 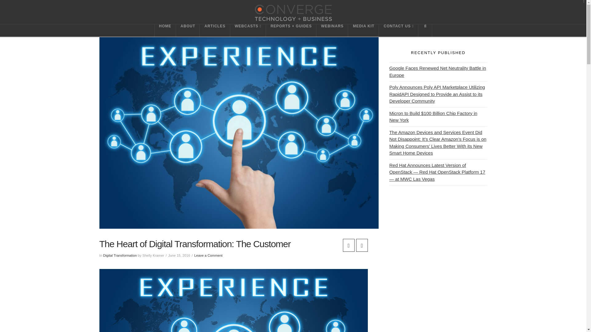 I want to click on Leave a Comment, so click(x=208, y=255).